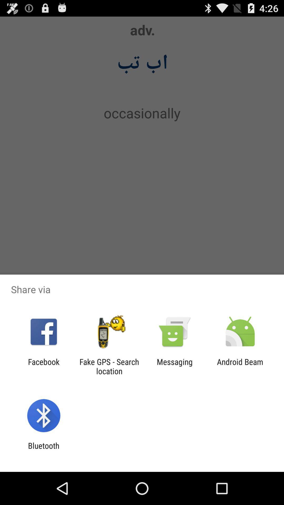 The height and width of the screenshot is (505, 284). I want to click on click icon to the left of the fake gps search, so click(44, 366).